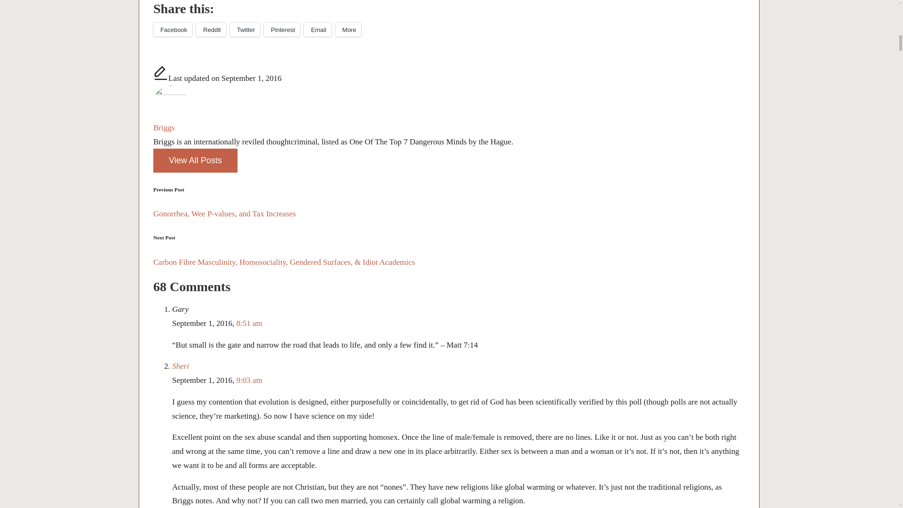 The height and width of the screenshot is (508, 903). What do you see at coordinates (449, 214) in the screenshot?
I see `Gonorrhea, Wee P-values, and Tax Increases` at bounding box center [449, 214].